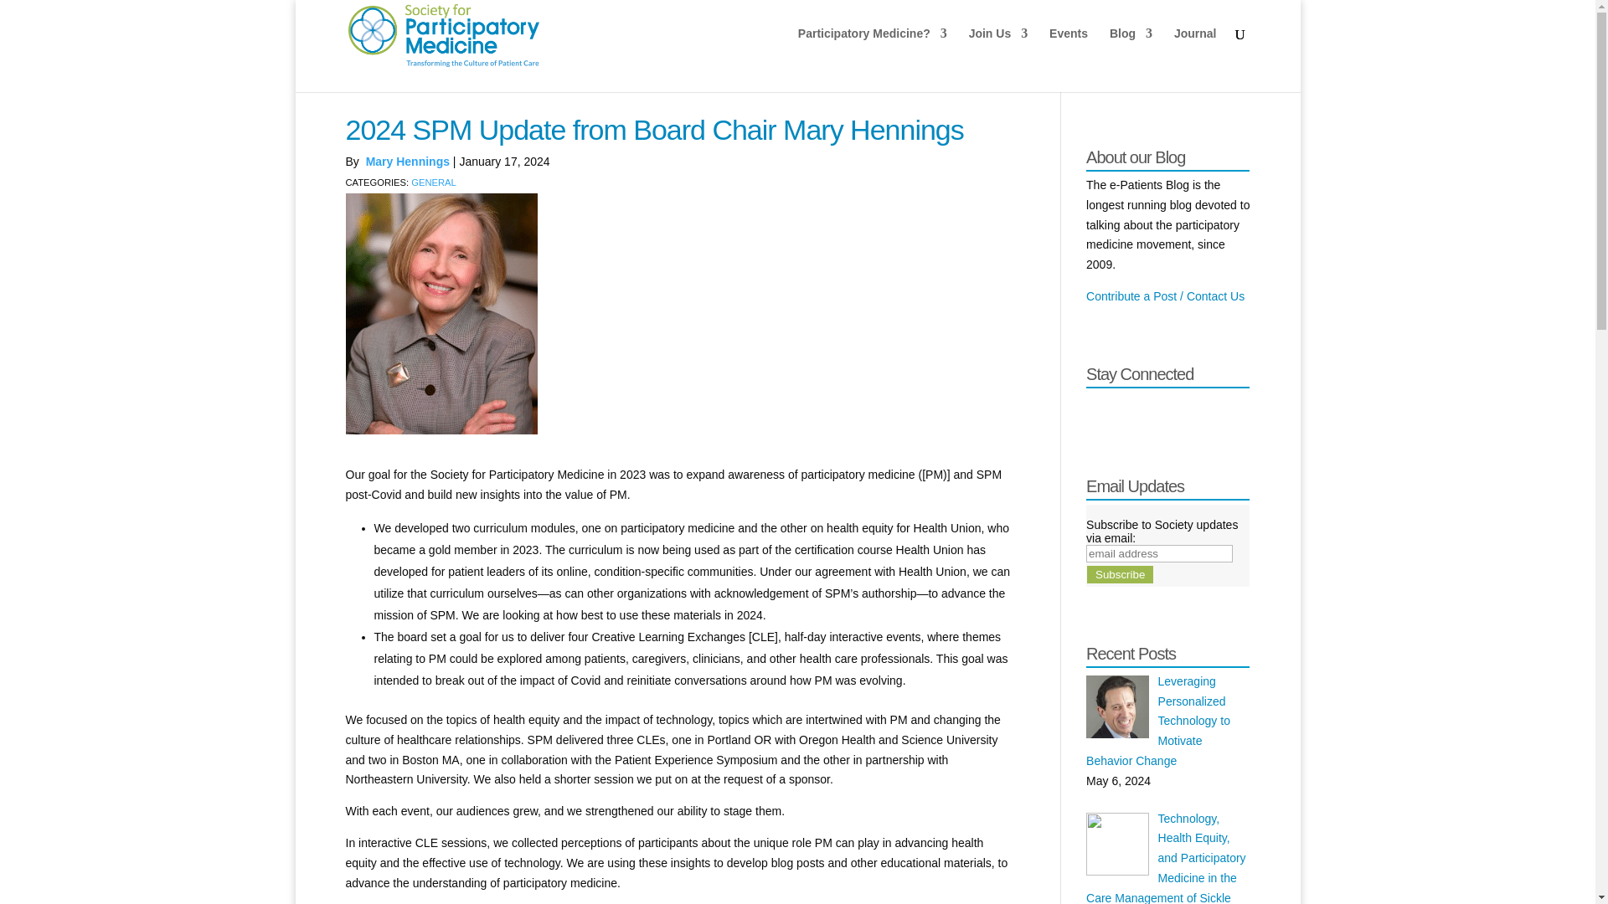  I want to click on Posts by Mary Hennings, so click(408, 161).